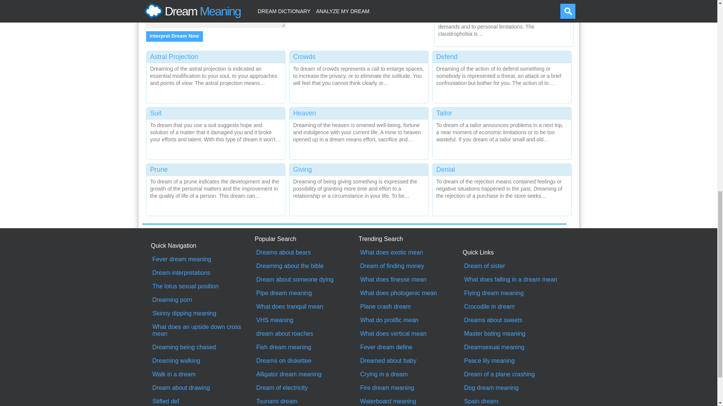 The height and width of the screenshot is (406, 723). Describe the element at coordinates (203, 388) in the screenshot. I see `Dream about drawing` at that location.